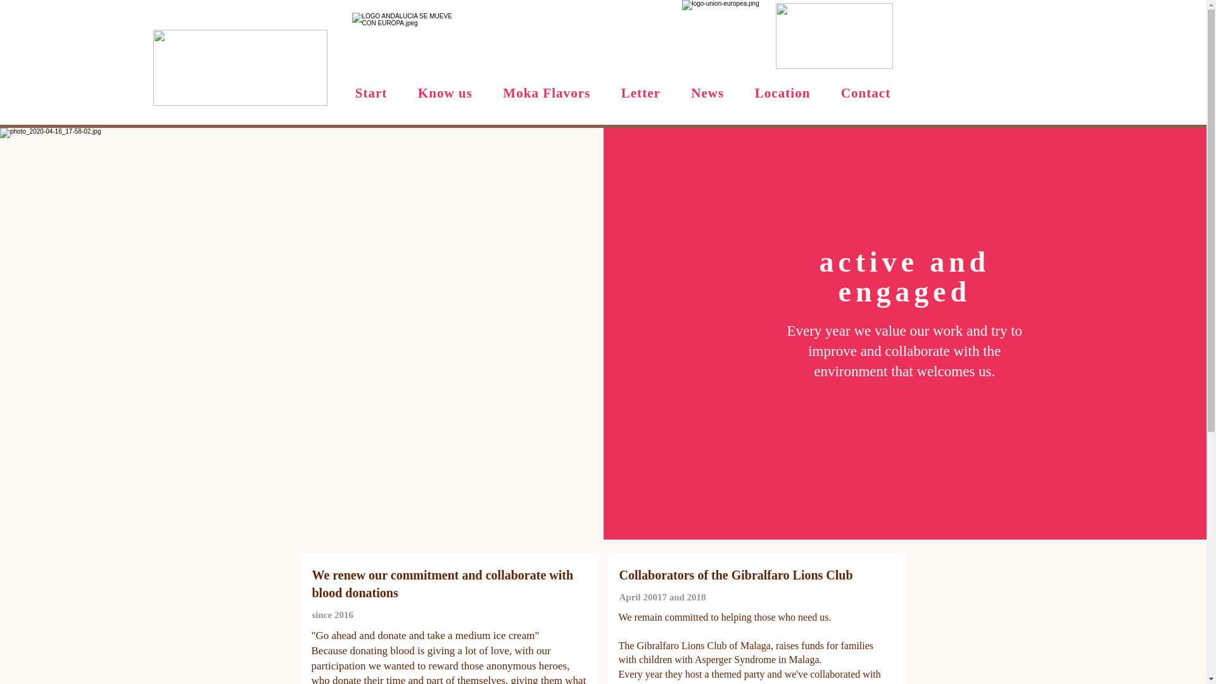 The width and height of the screenshot is (1216, 684). What do you see at coordinates (641, 93) in the screenshot?
I see `Letter` at bounding box center [641, 93].